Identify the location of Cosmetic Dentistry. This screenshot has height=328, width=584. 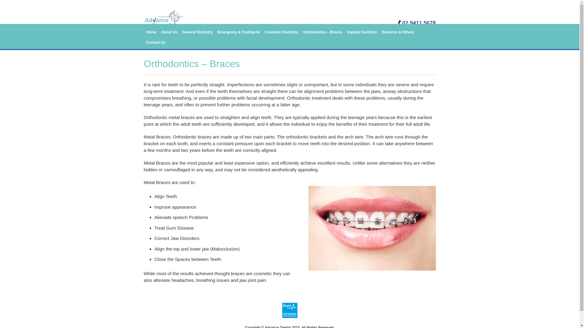
(281, 32).